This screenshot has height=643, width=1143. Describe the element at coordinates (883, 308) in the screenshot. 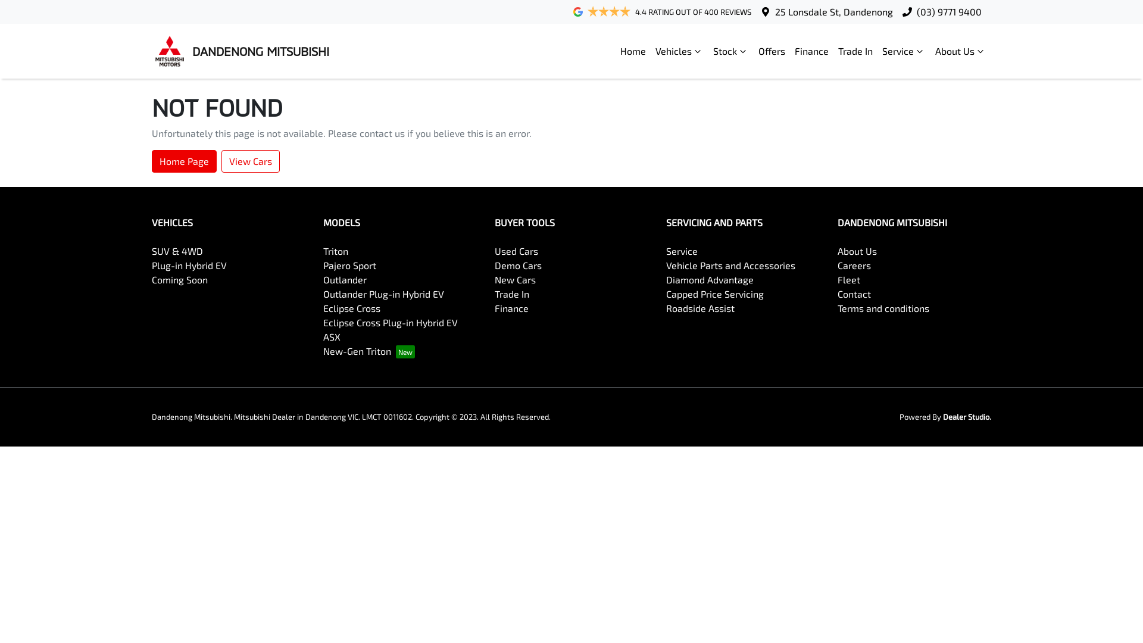

I see `Terms and conditions` at that location.